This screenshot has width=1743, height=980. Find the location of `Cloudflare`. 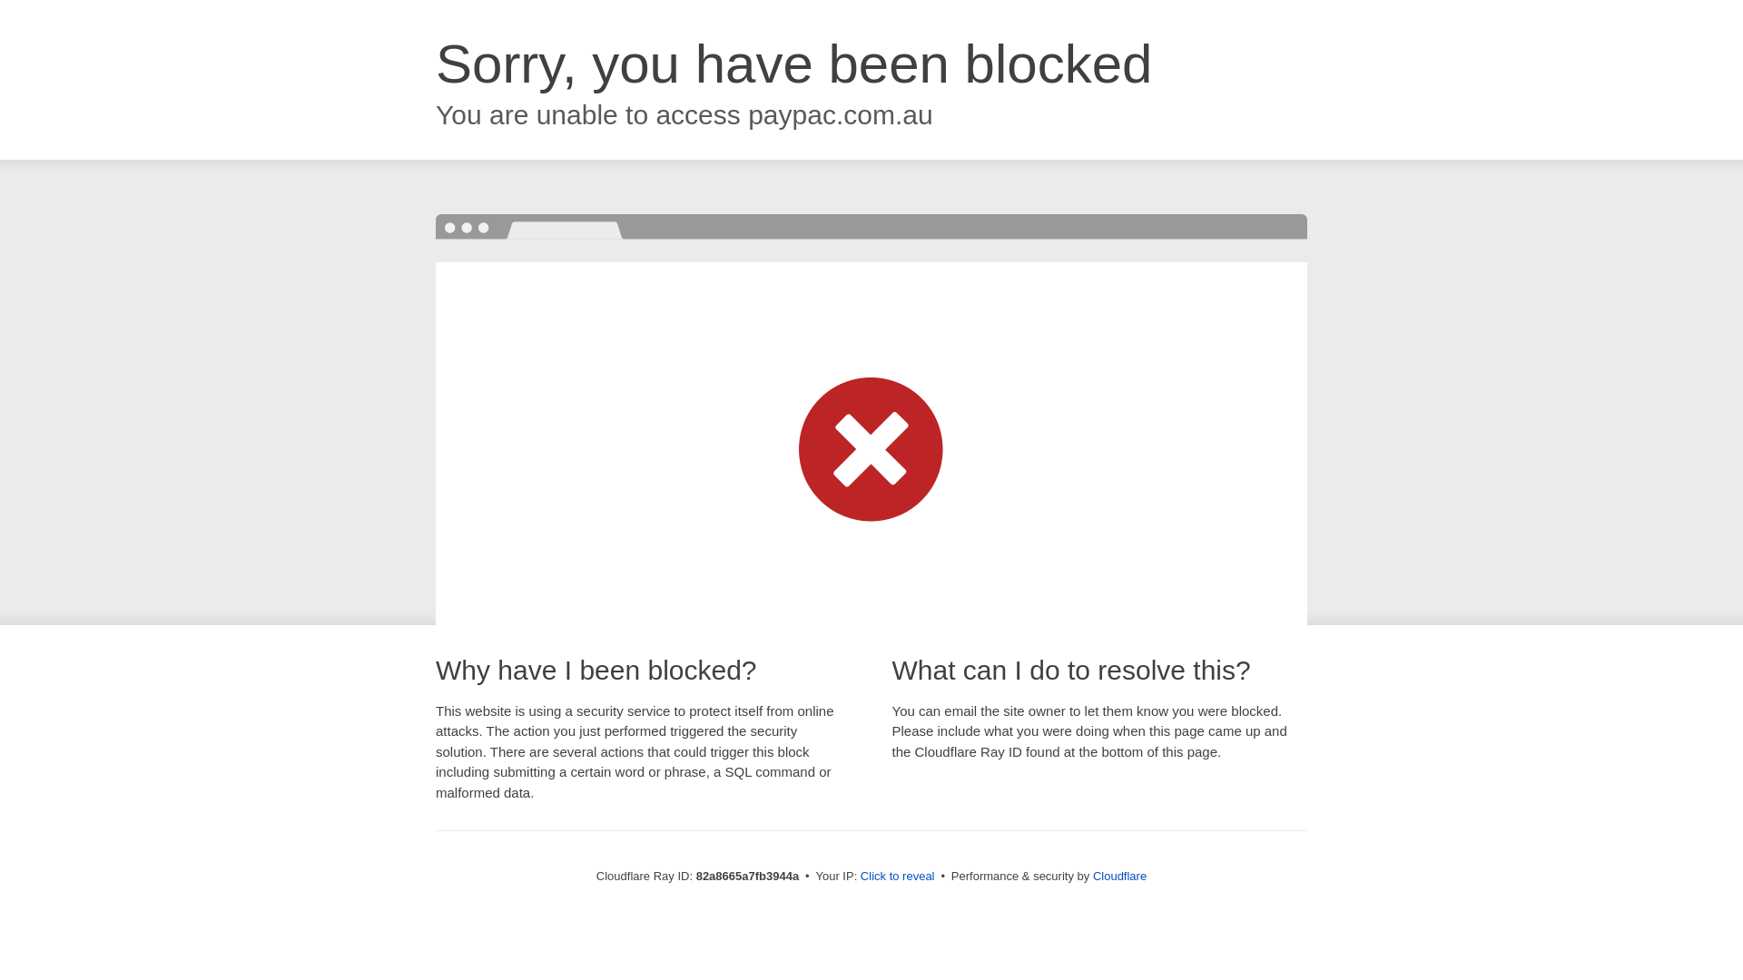

Cloudflare is located at coordinates (1120, 877).